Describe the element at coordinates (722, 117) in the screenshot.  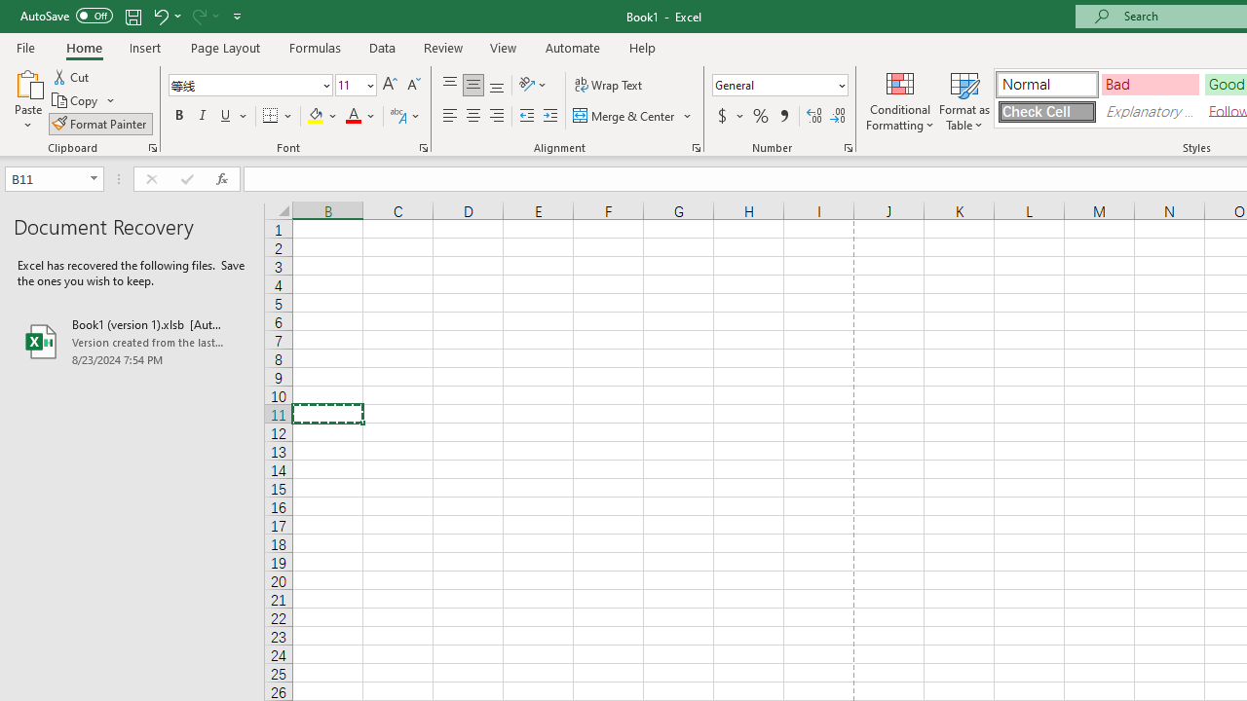
I see `Accounting Number Format` at that location.